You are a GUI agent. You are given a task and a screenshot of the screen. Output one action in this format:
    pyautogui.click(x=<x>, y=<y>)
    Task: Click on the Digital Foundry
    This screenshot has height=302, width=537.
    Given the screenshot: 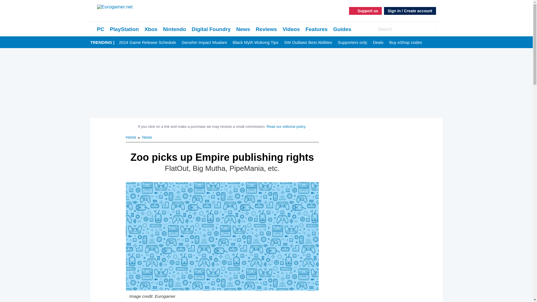 What is the action you would take?
    pyautogui.click(x=211, y=29)
    